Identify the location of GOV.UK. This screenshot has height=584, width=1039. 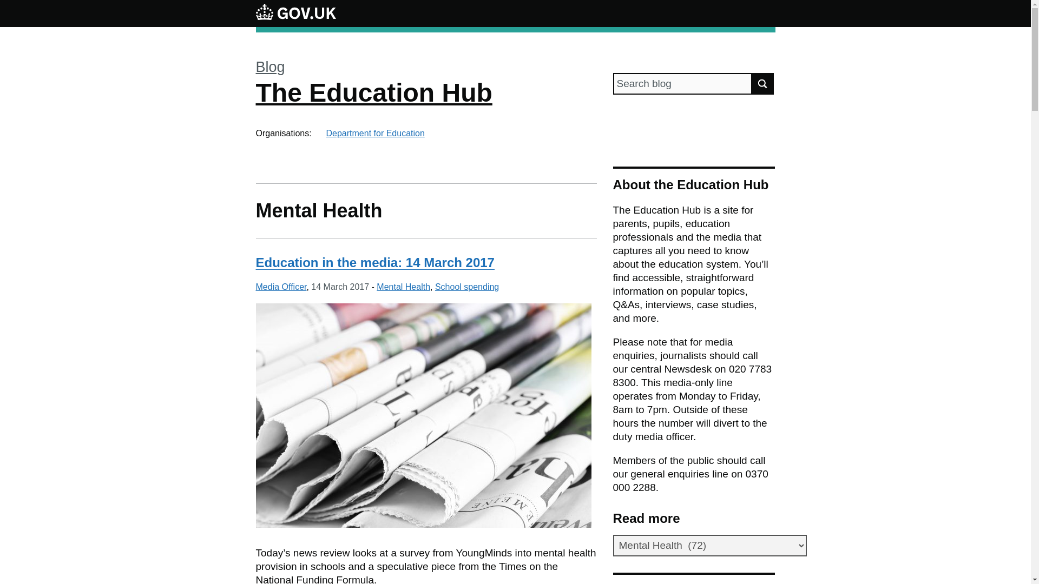
(295, 13).